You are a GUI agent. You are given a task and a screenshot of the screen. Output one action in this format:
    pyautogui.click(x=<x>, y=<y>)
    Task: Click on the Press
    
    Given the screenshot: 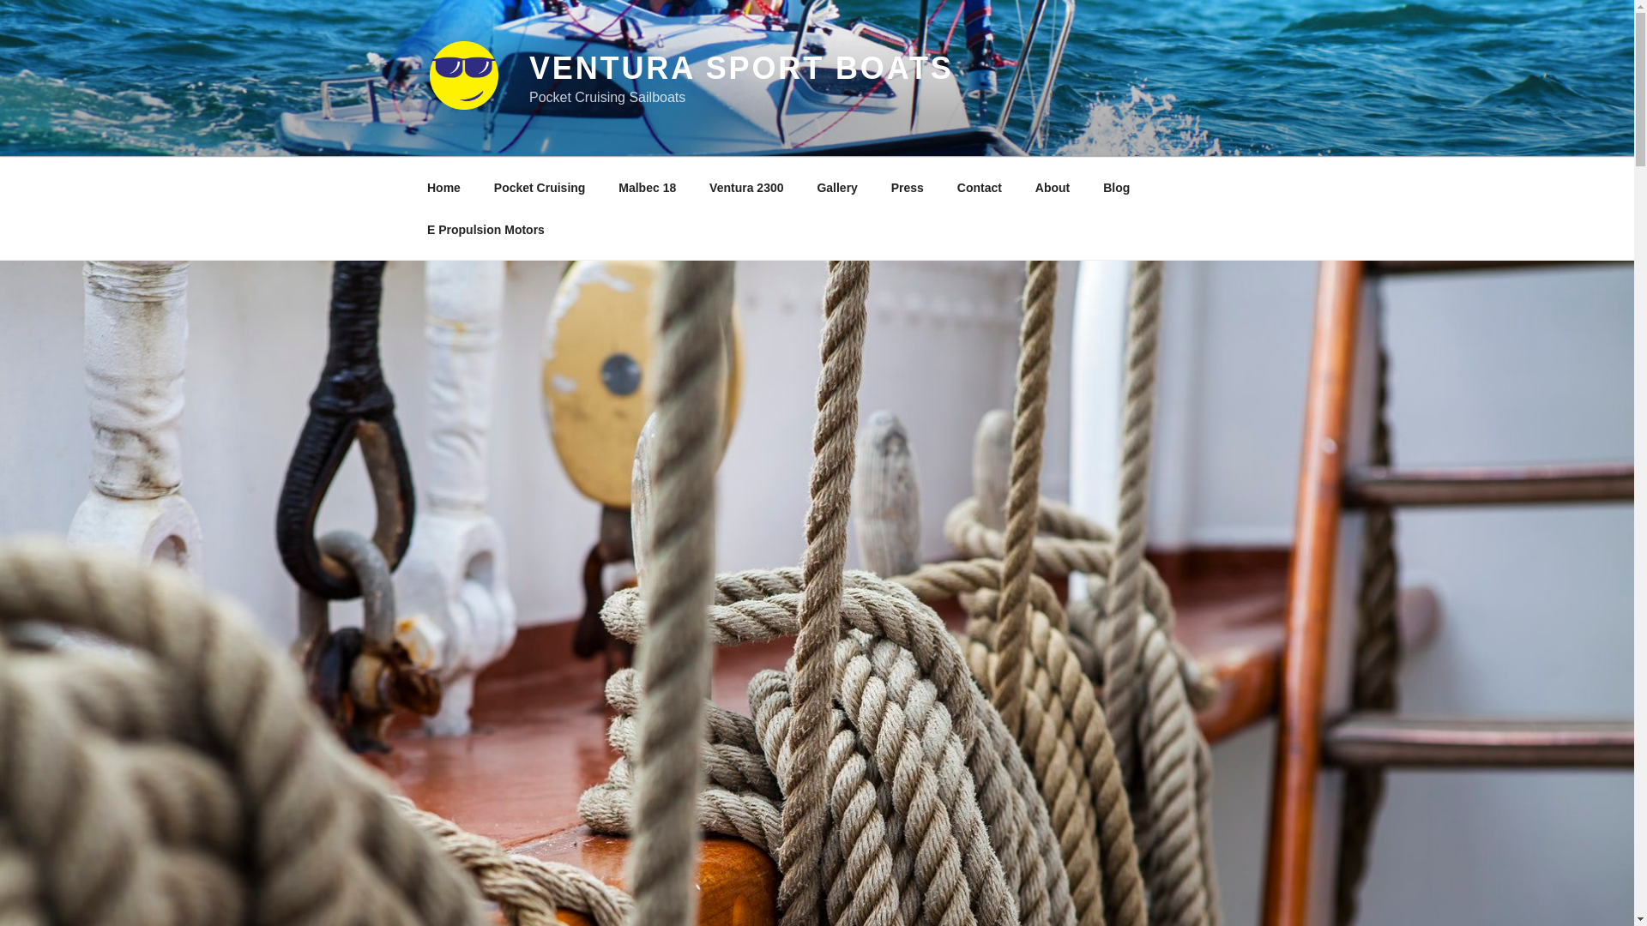 What is the action you would take?
    pyautogui.click(x=908, y=187)
    